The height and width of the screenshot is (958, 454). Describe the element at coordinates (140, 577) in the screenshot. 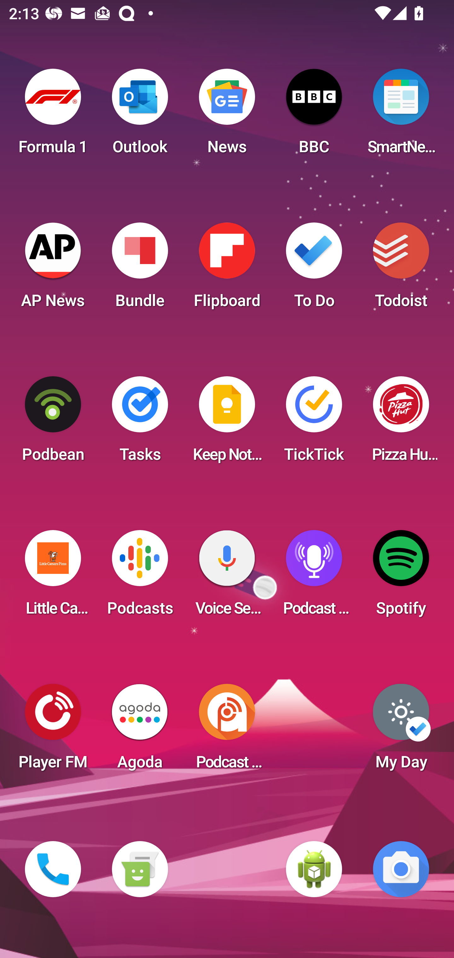

I see `Podcasts` at that location.